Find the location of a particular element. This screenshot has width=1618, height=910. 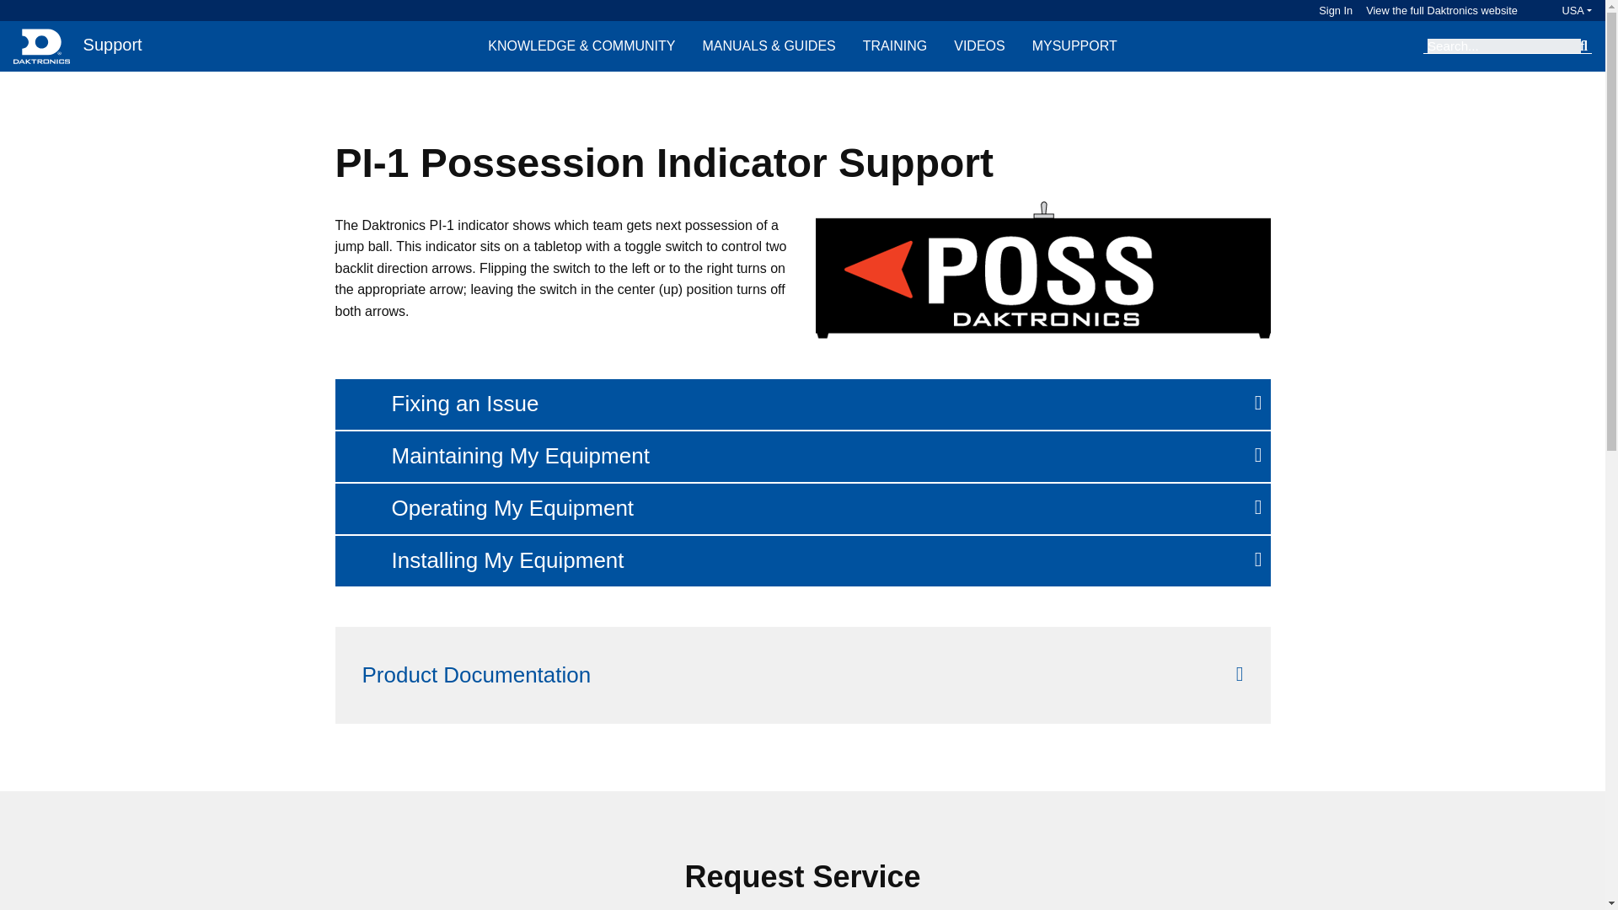

Sign In is located at coordinates (1335, 10).